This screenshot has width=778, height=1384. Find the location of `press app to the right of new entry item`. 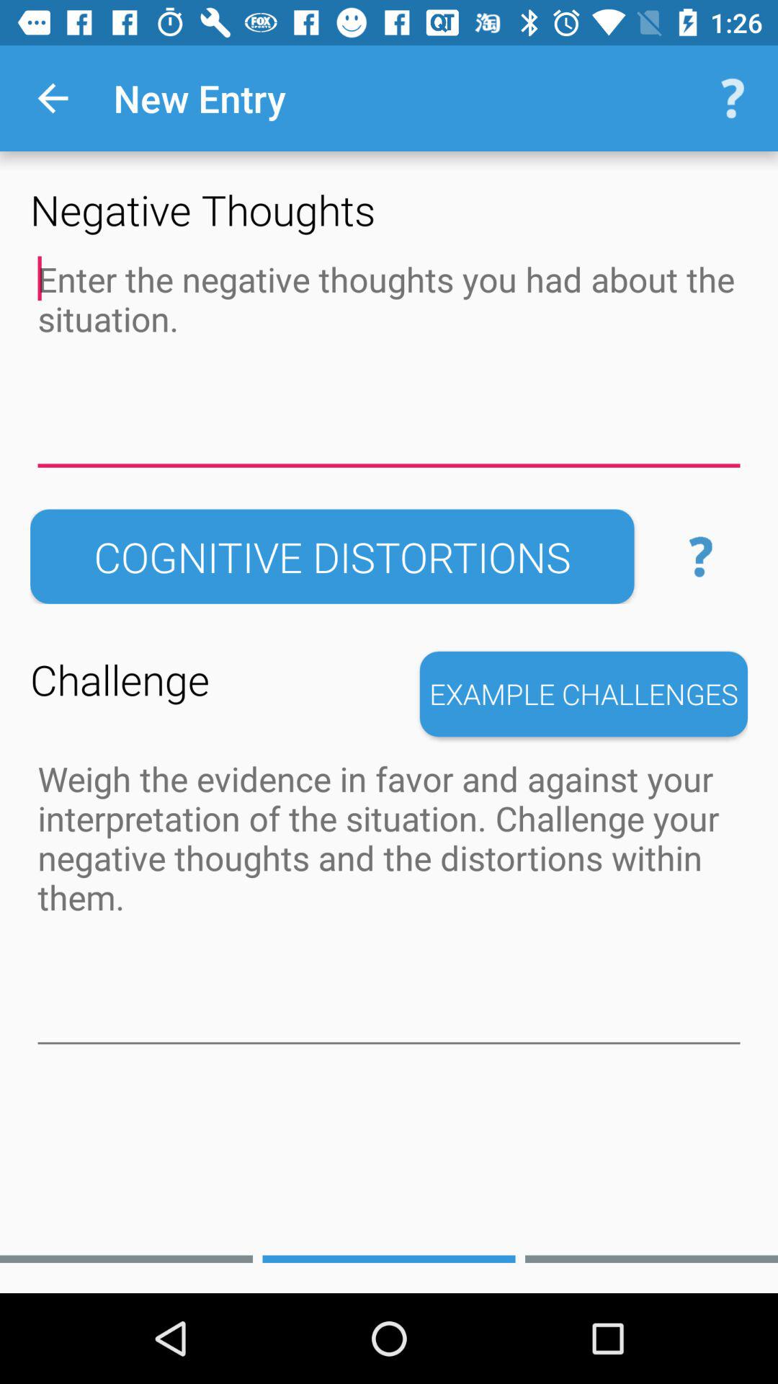

press app to the right of new entry item is located at coordinates (732, 98).